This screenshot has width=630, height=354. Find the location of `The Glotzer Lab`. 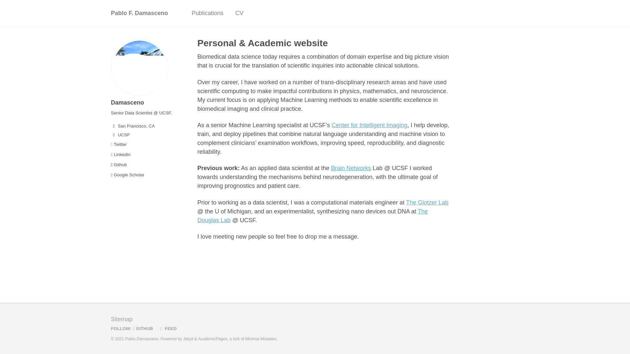

The Glotzer Lab is located at coordinates (427, 203).